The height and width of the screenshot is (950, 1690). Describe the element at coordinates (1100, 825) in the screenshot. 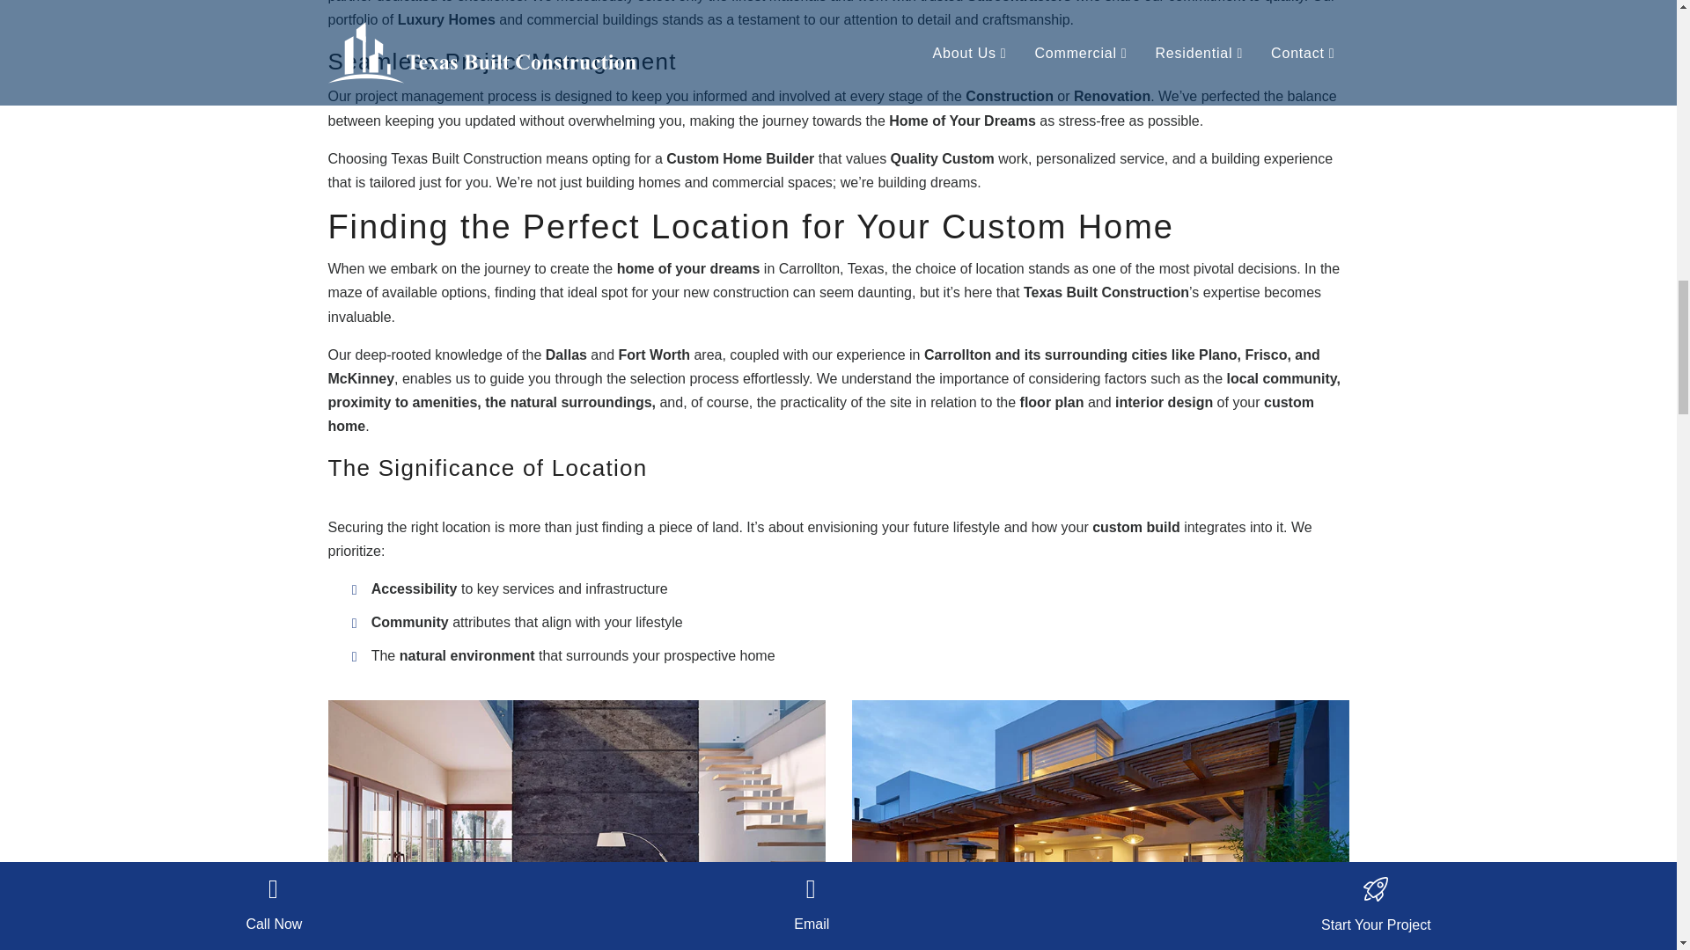

I see `Texas custom home builder` at that location.